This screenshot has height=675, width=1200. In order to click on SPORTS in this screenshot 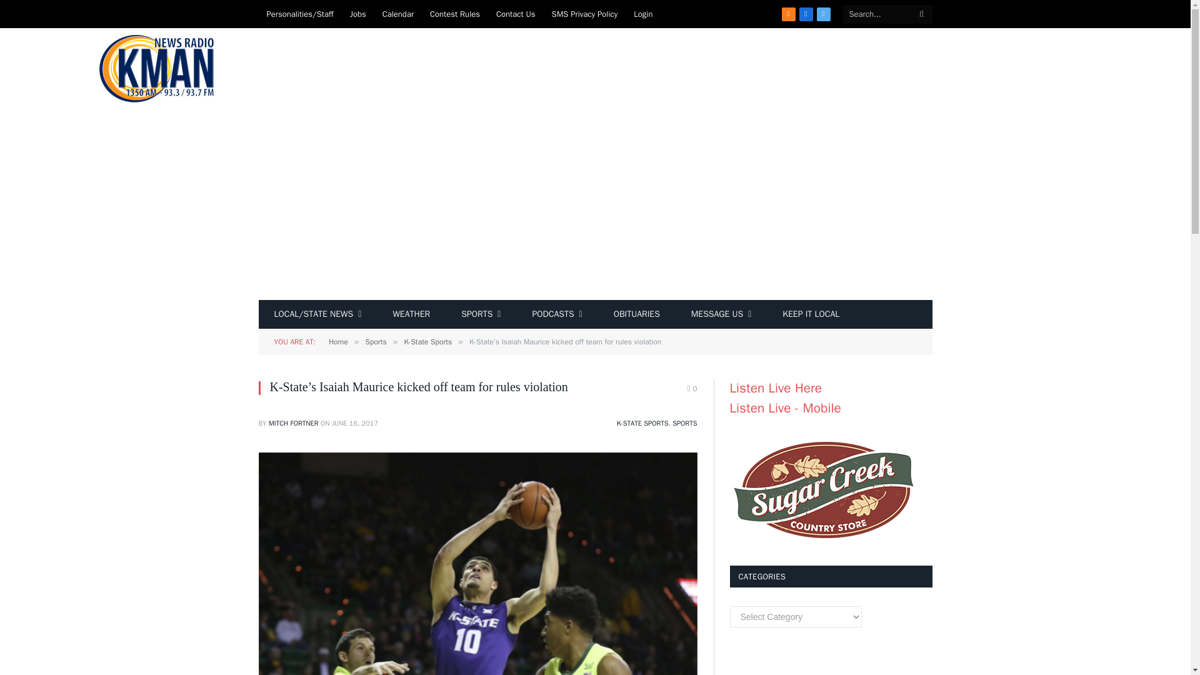, I will do `click(480, 314)`.